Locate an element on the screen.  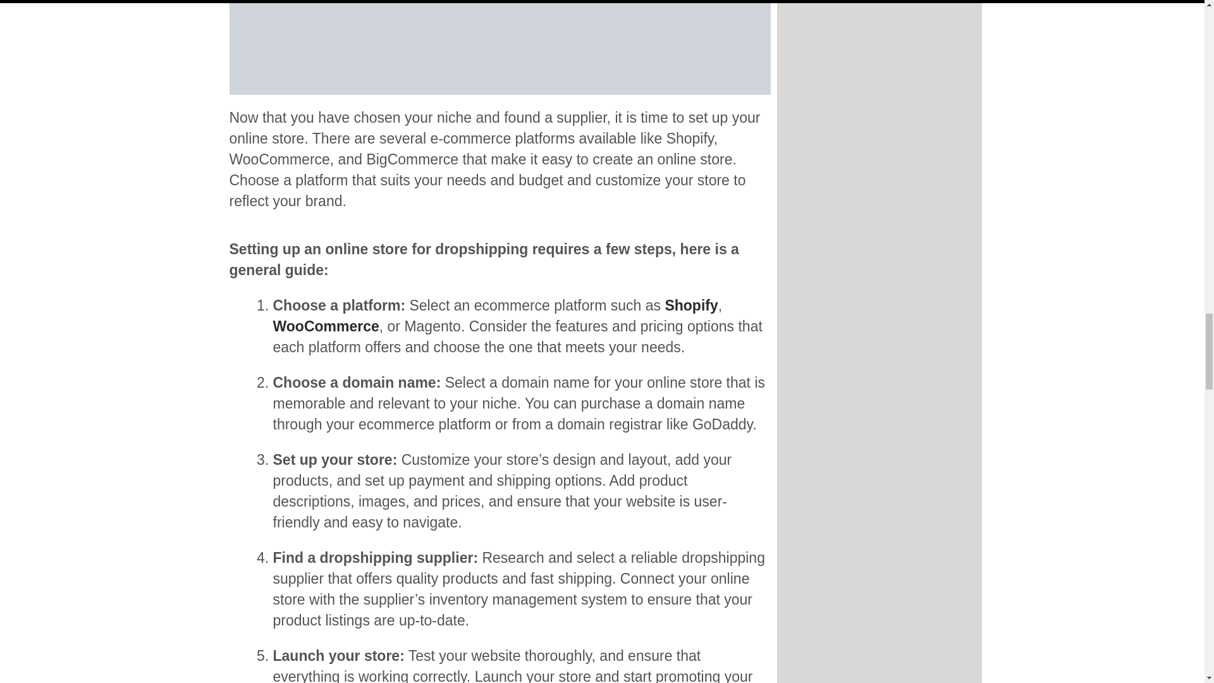
WooCommerce is located at coordinates (326, 326).